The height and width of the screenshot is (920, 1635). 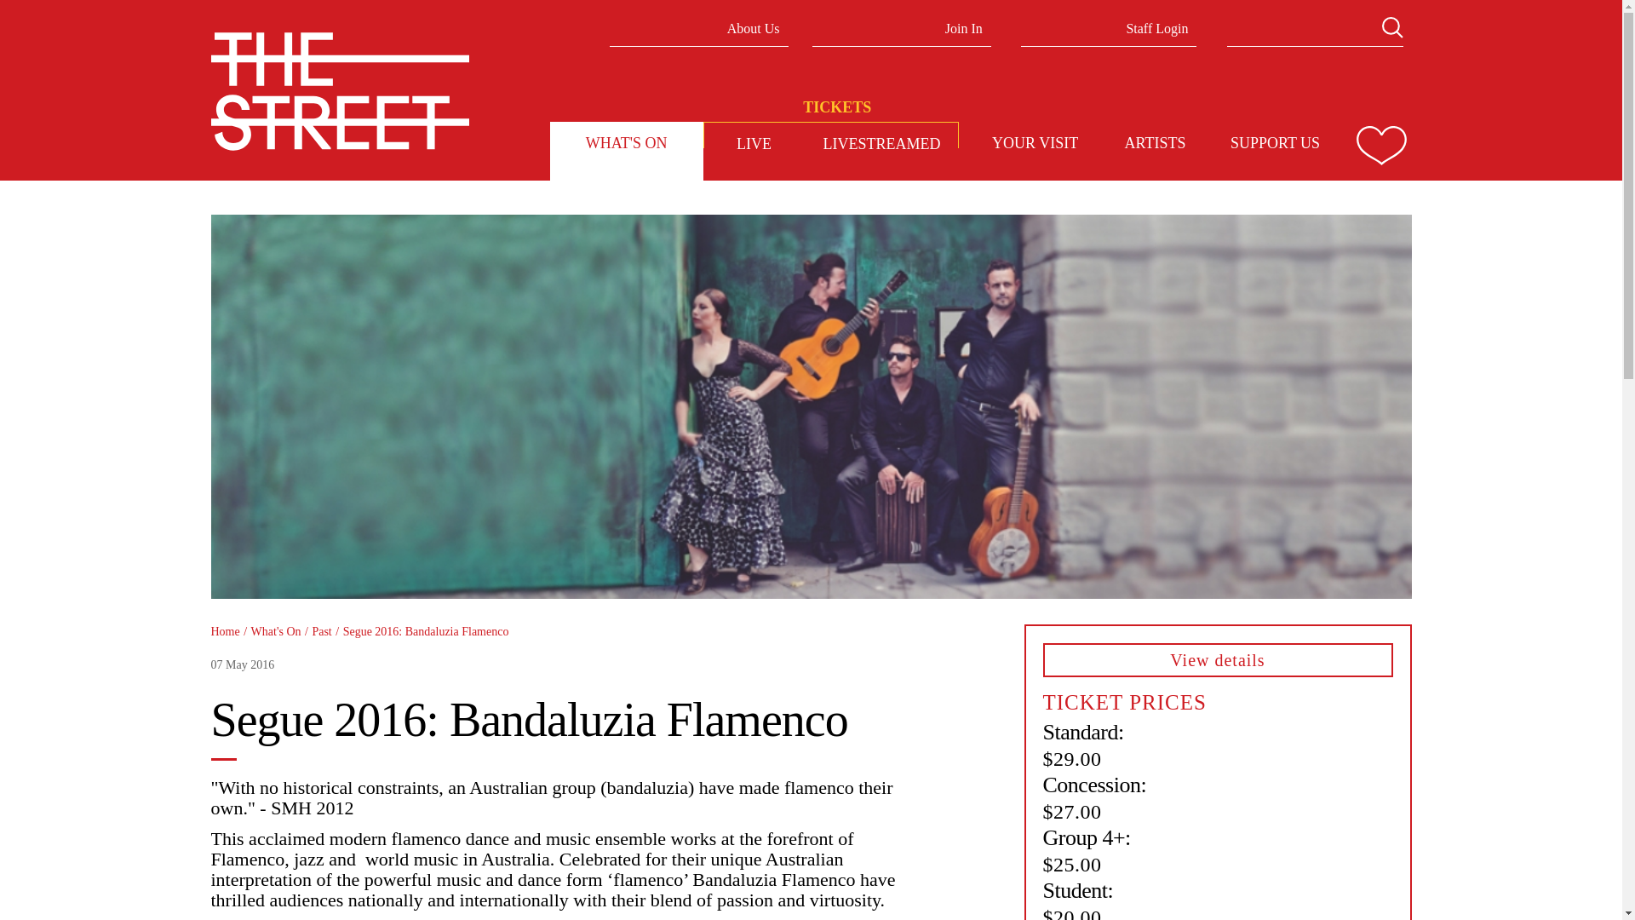 What do you see at coordinates (901, 23) in the screenshot?
I see `Join In` at bounding box center [901, 23].